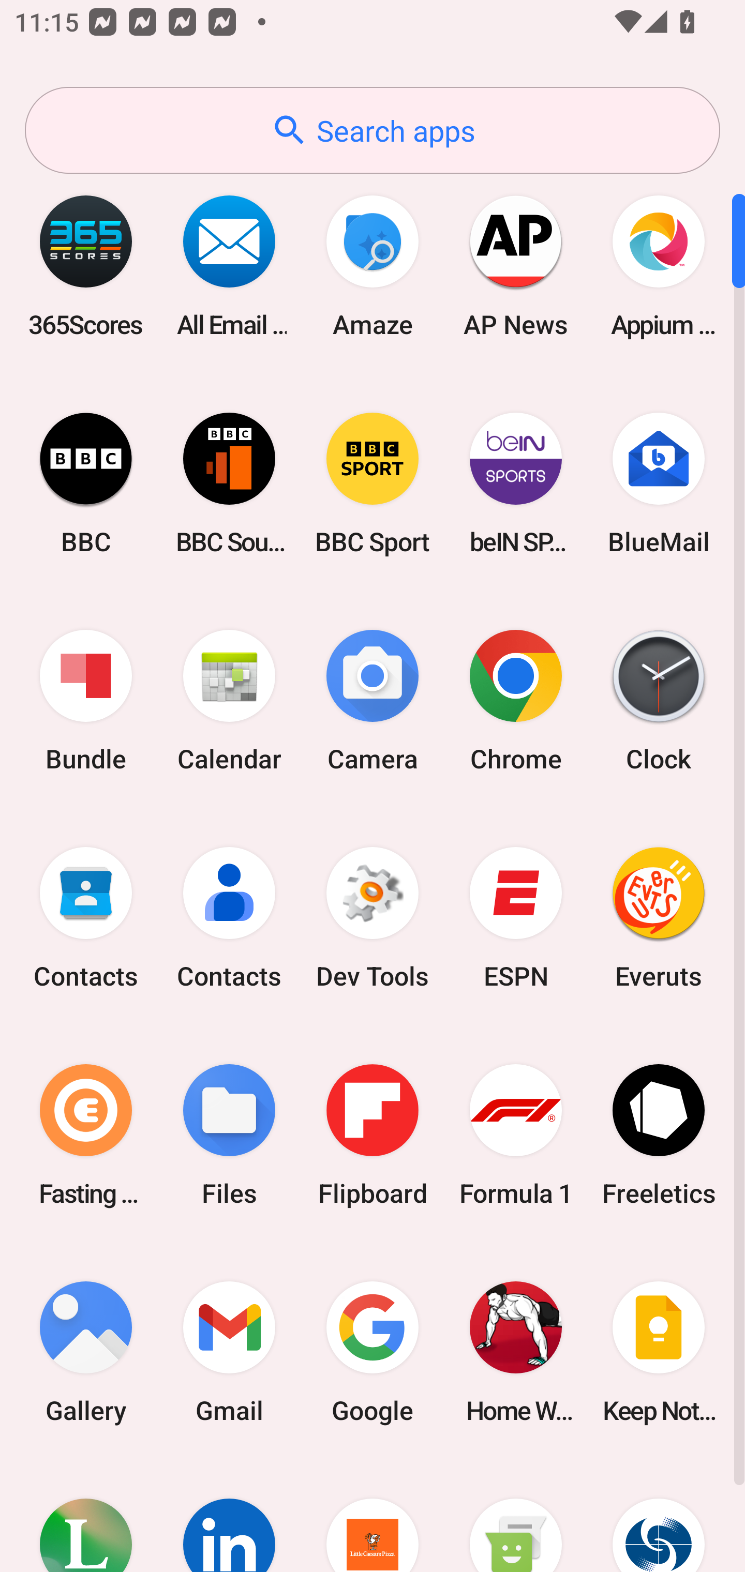  I want to click on All Email Connect, so click(229, 266).